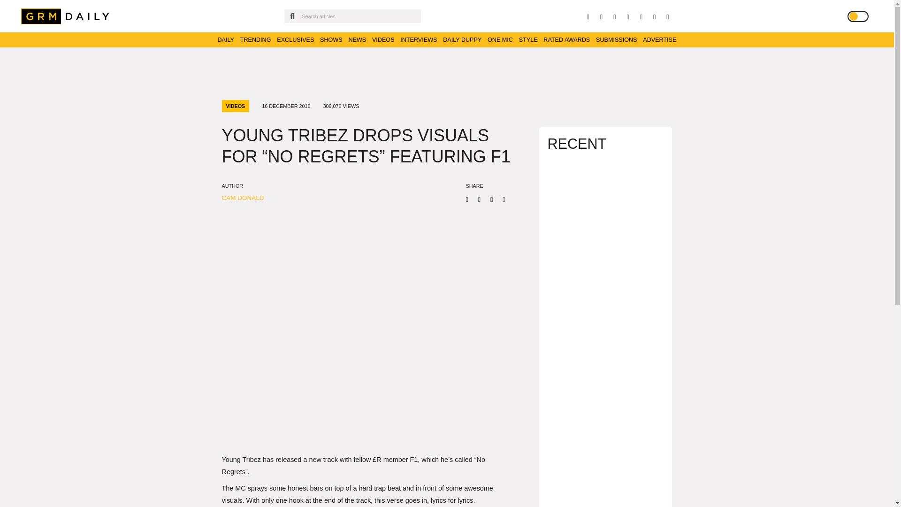  I want to click on STYLE, so click(528, 39).